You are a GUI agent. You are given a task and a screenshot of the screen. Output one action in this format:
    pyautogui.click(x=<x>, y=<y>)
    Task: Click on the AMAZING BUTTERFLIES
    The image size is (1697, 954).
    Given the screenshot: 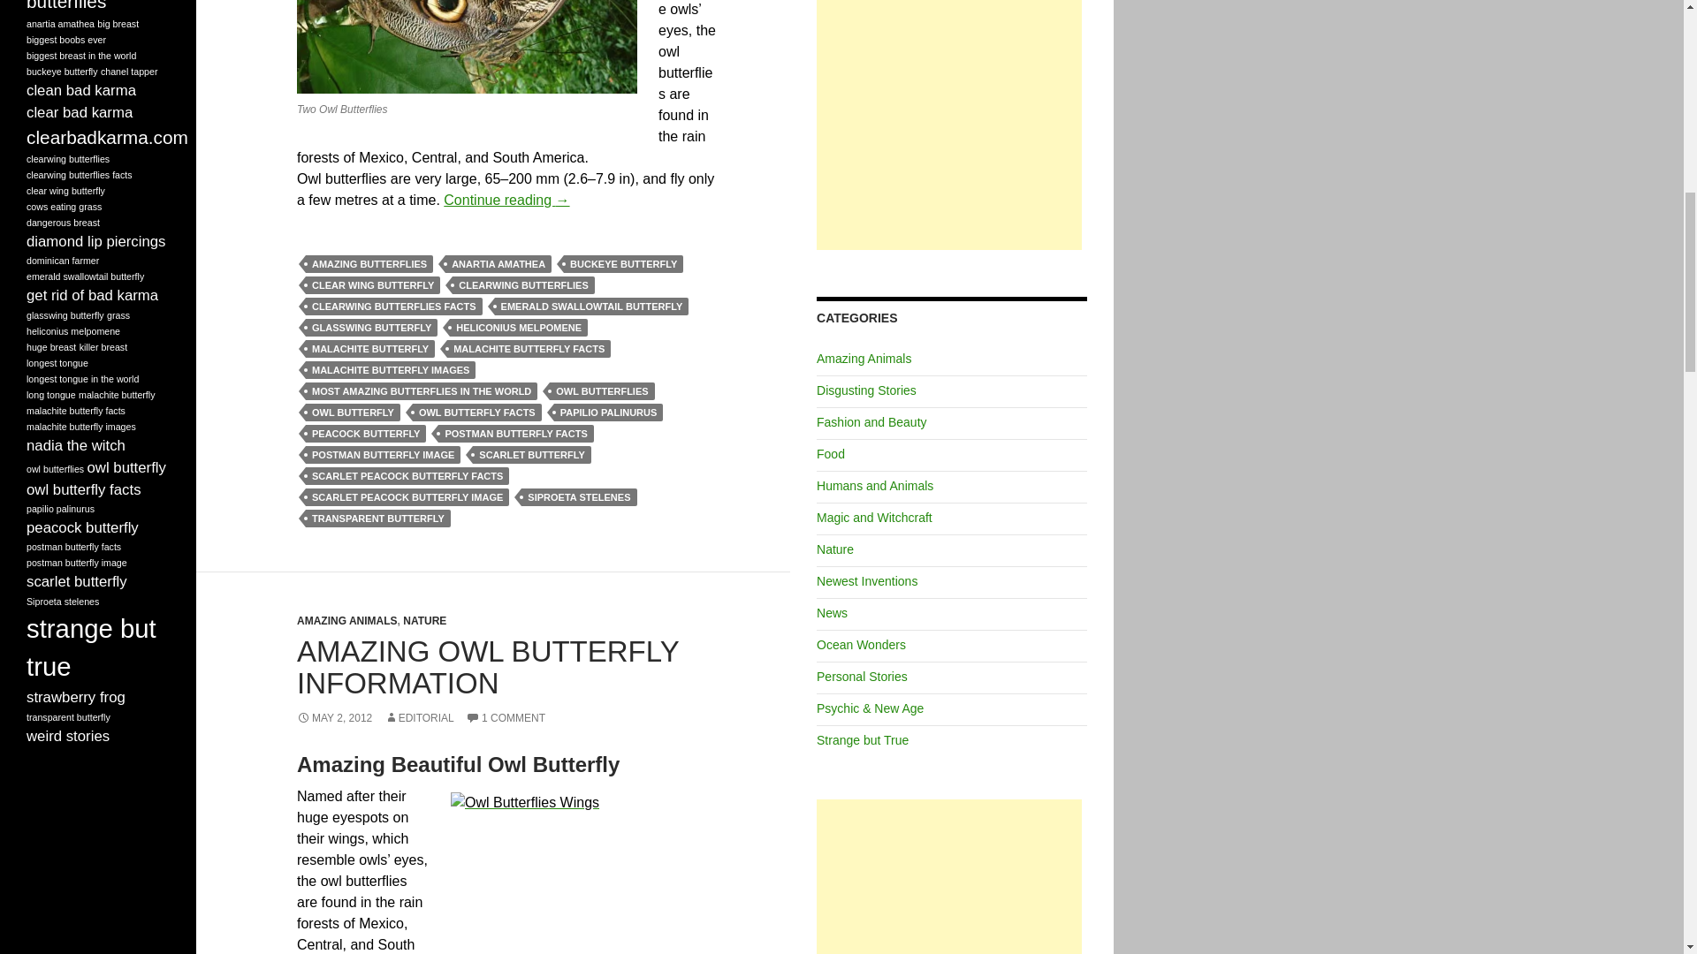 What is the action you would take?
    pyautogui.click(x=369, y=263)
    